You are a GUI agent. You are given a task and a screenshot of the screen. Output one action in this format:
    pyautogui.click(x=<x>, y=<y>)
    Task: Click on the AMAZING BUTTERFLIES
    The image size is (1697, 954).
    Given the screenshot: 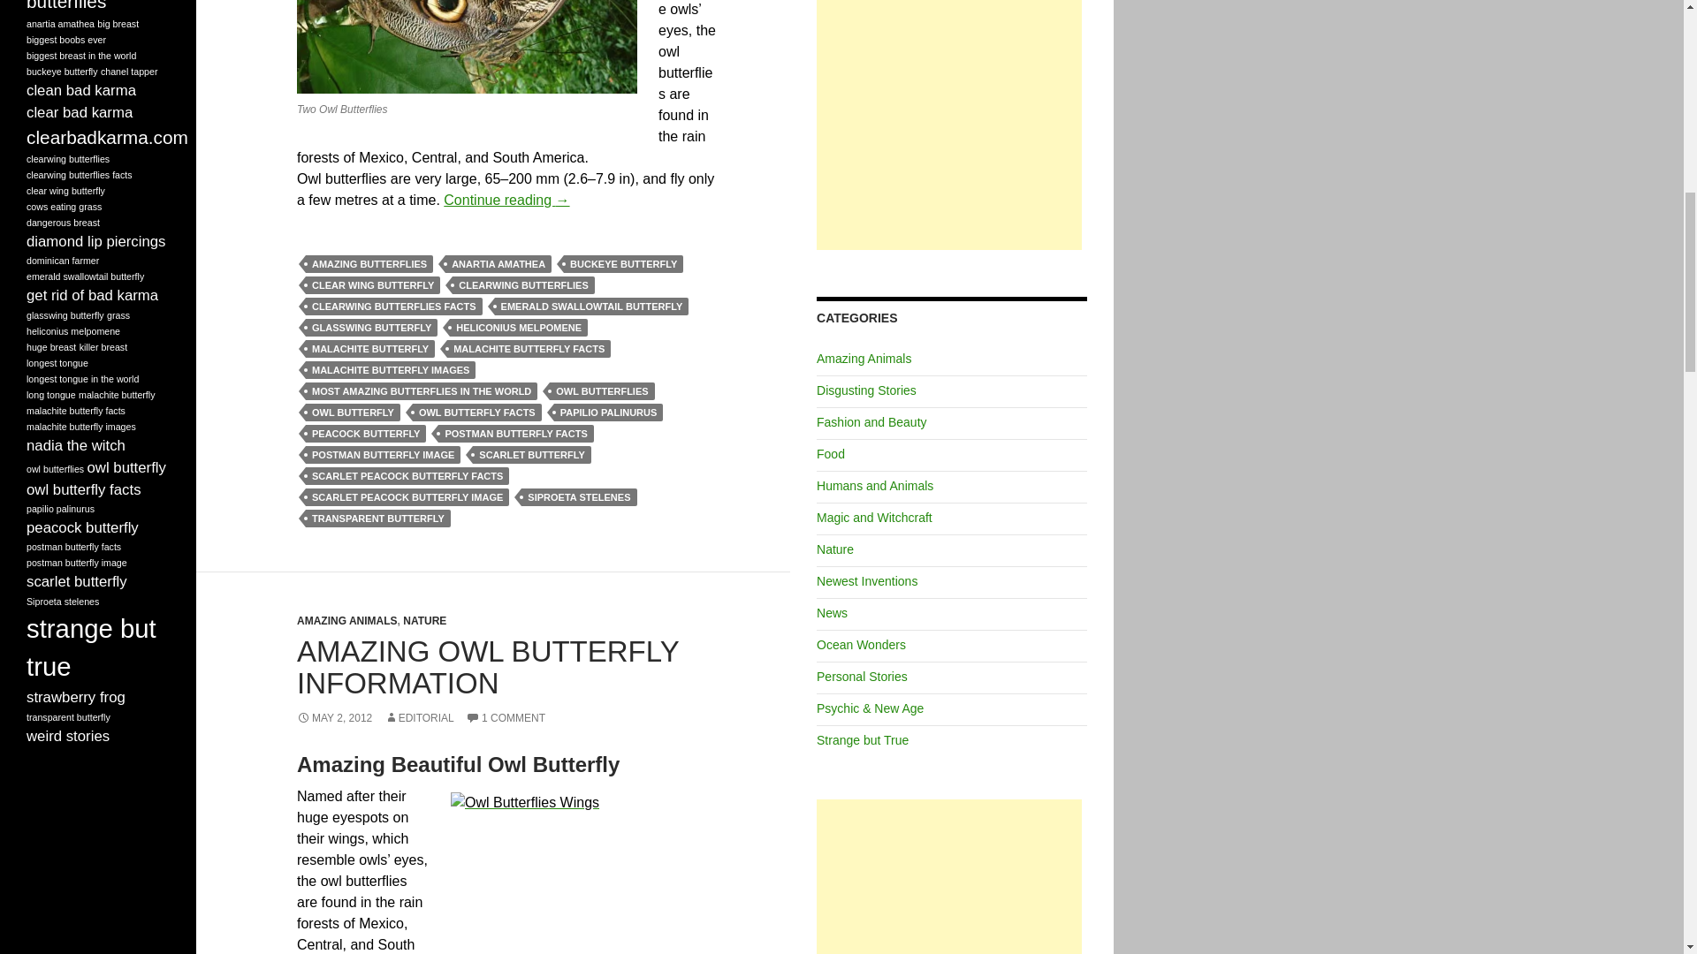 What is the action you would take?
    pyautogui.click(x=369, y=263)
    